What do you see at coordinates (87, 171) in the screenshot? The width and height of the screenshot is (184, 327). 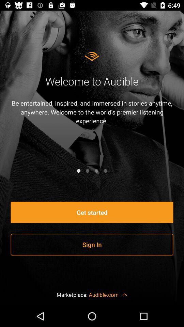 I see `next page` at bounding box center [87, 171].